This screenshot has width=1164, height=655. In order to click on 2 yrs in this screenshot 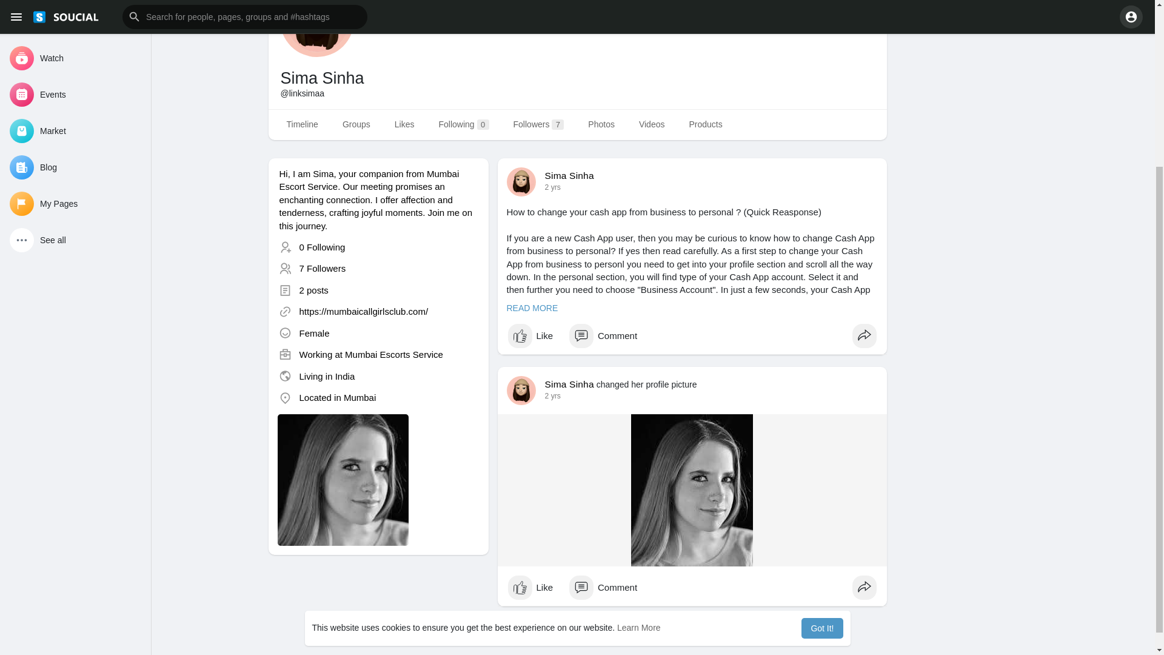, I will do `click(552, 187)`.